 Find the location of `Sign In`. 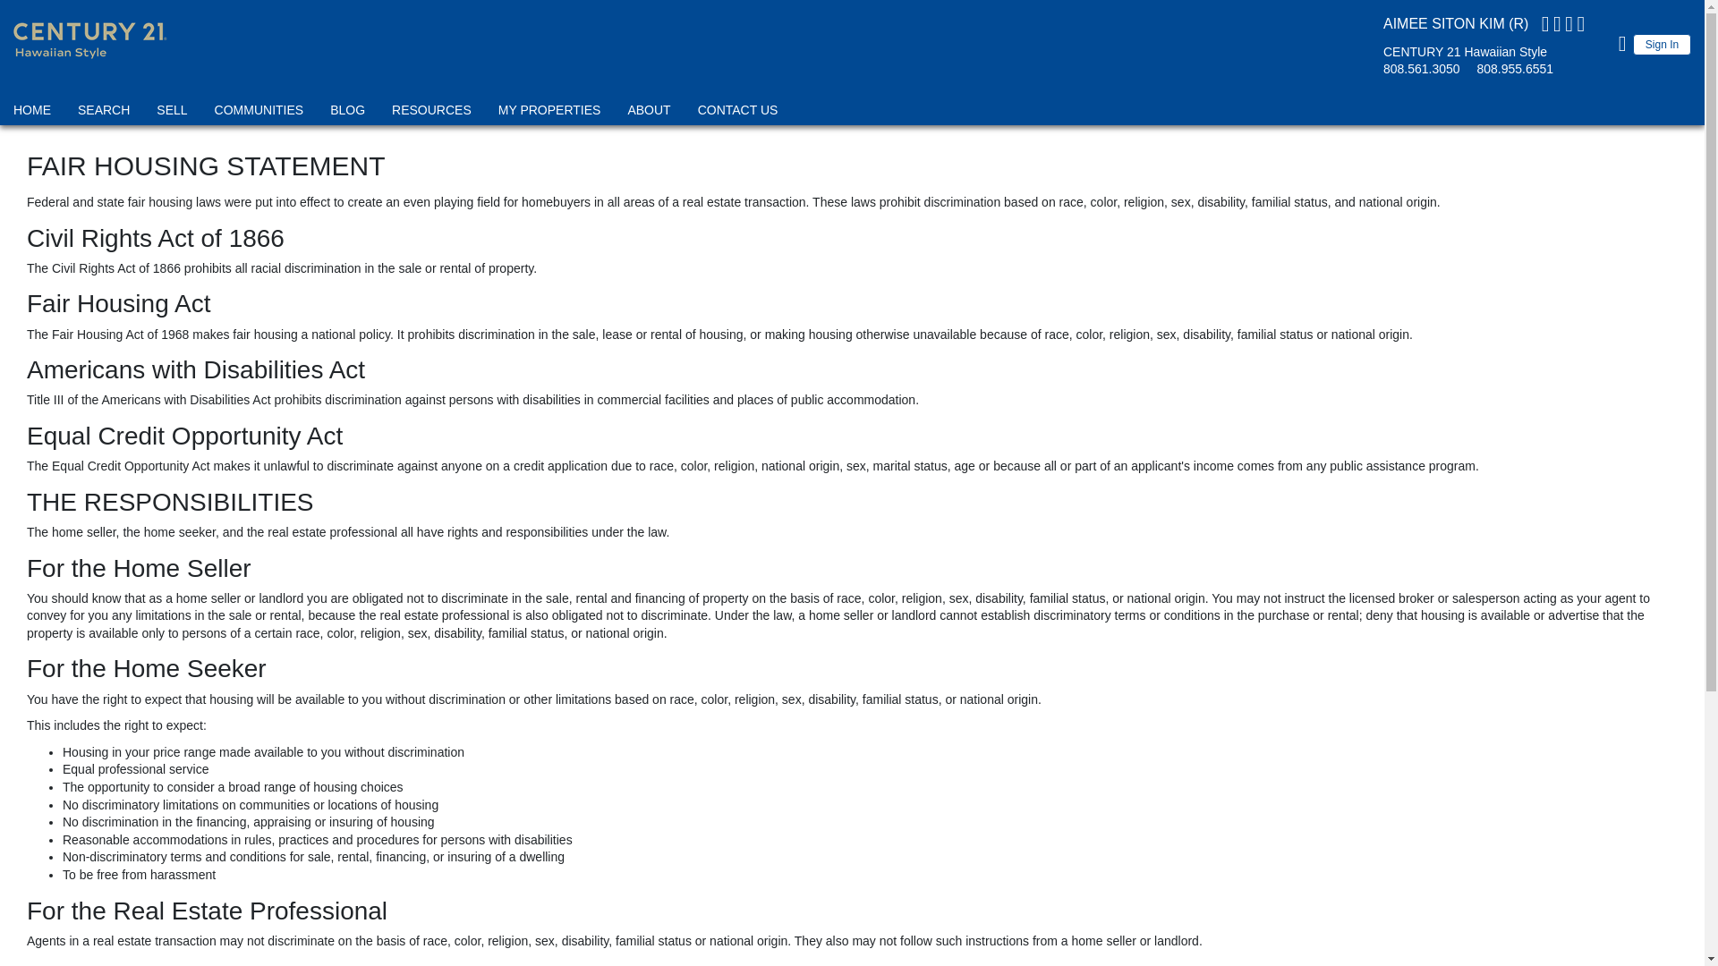

Sign In is located at coordinates (1662, 44).